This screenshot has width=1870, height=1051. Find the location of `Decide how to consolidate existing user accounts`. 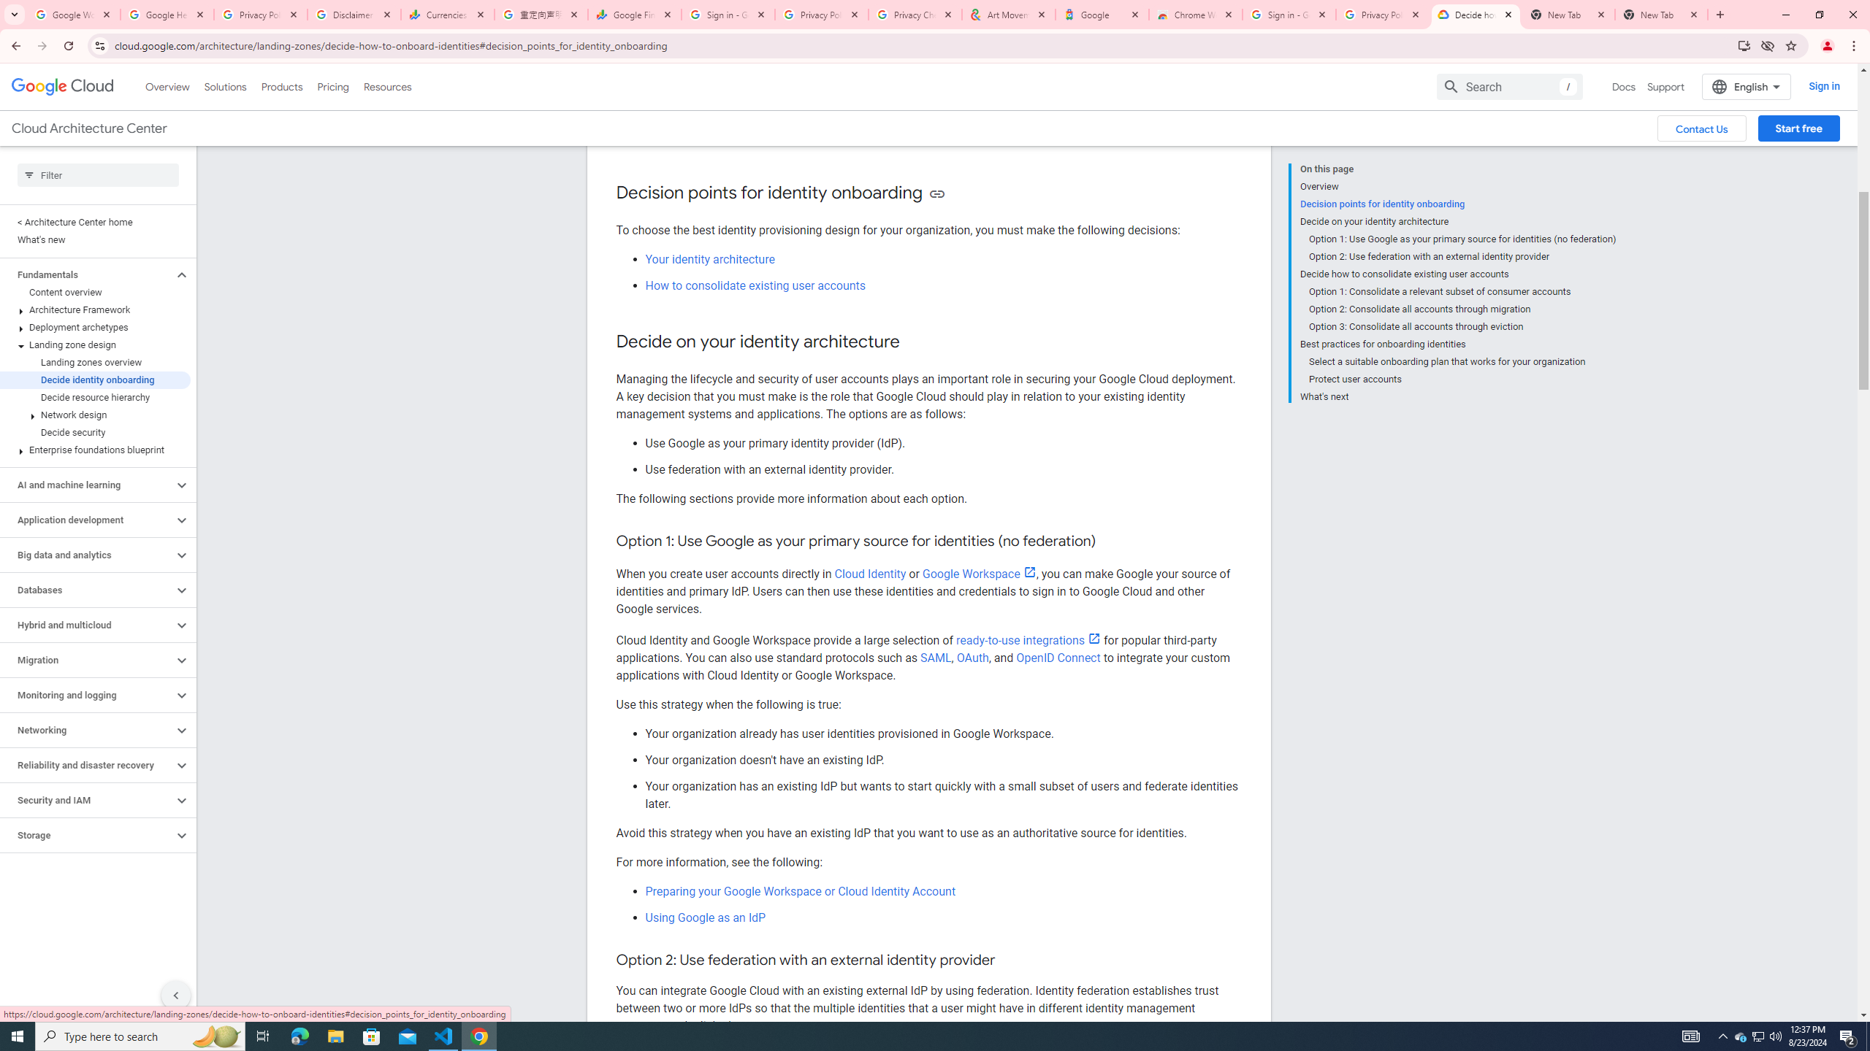

Decide how to consolidate existing user accounts is located at coordinates (1457, 274).